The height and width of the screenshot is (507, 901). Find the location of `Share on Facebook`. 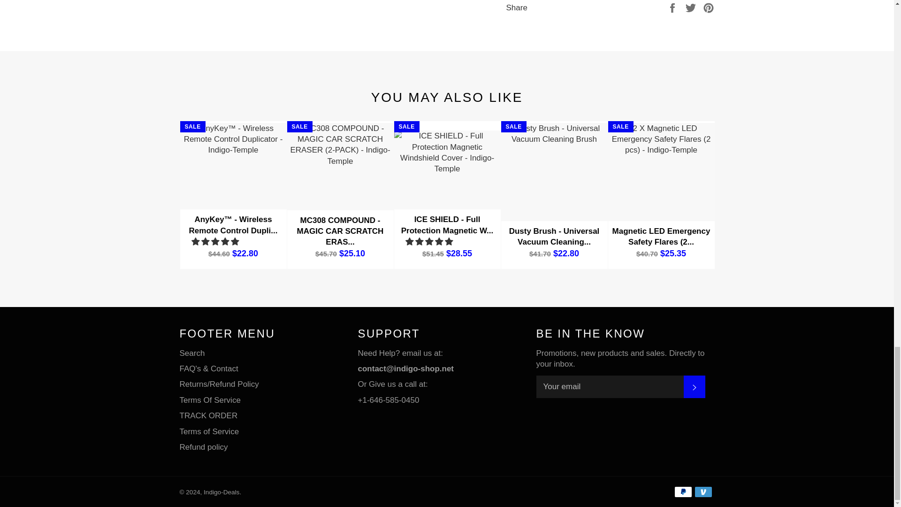

Share on Facebook is located at coordinates (673, 8).